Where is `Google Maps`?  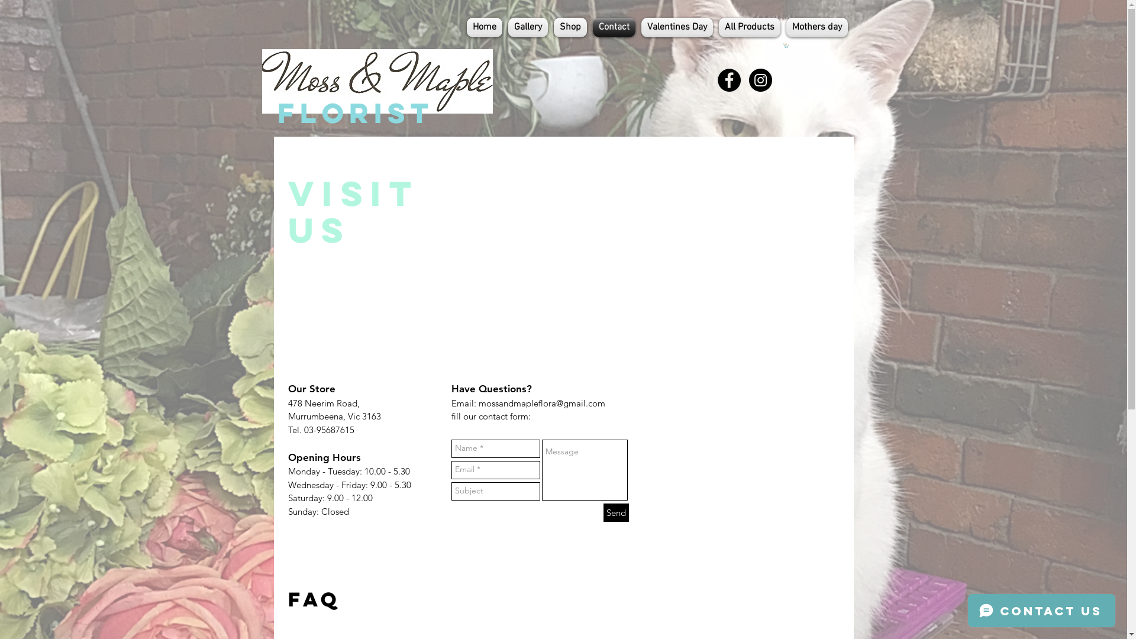
Google Maps is located at coordinates (750, 450).